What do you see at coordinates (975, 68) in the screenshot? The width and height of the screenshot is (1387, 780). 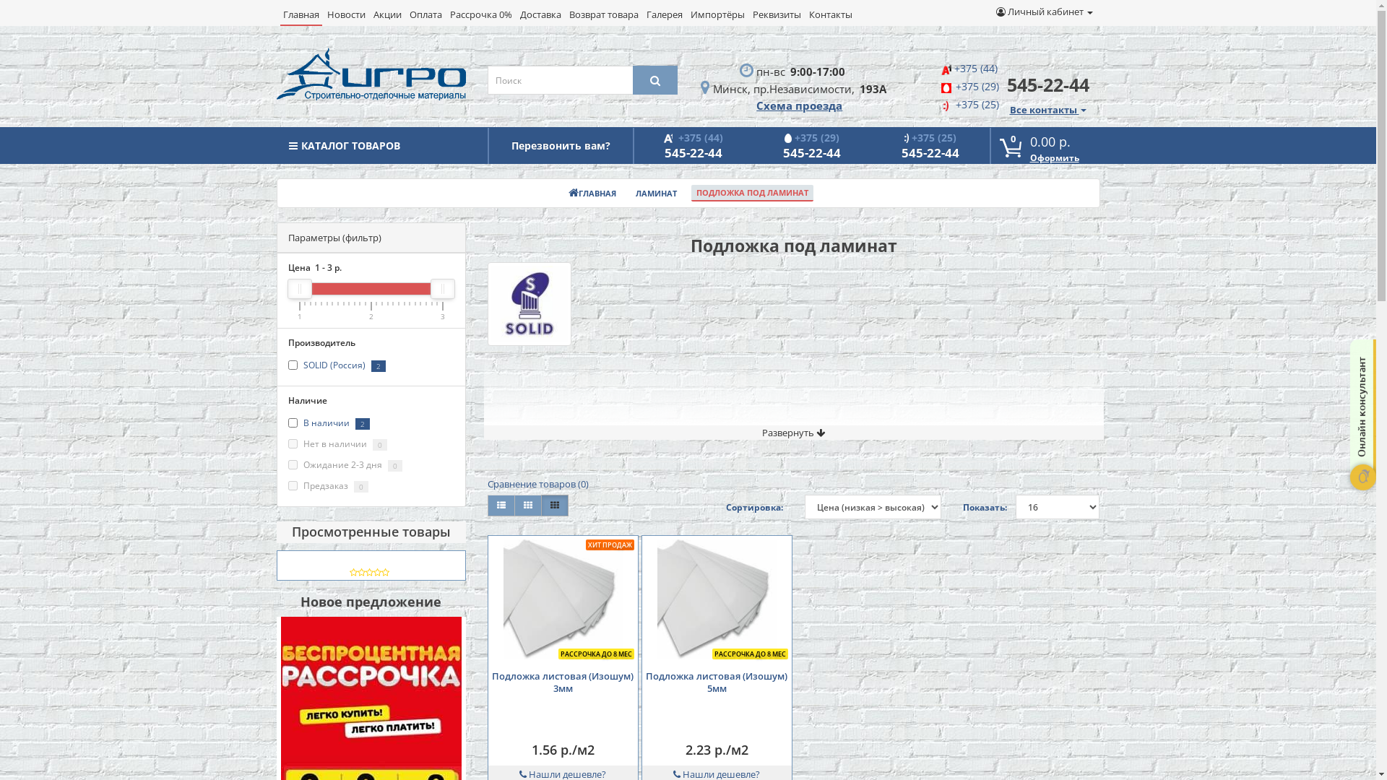 I see `+375 (44)` at bounding box center [975, 68].